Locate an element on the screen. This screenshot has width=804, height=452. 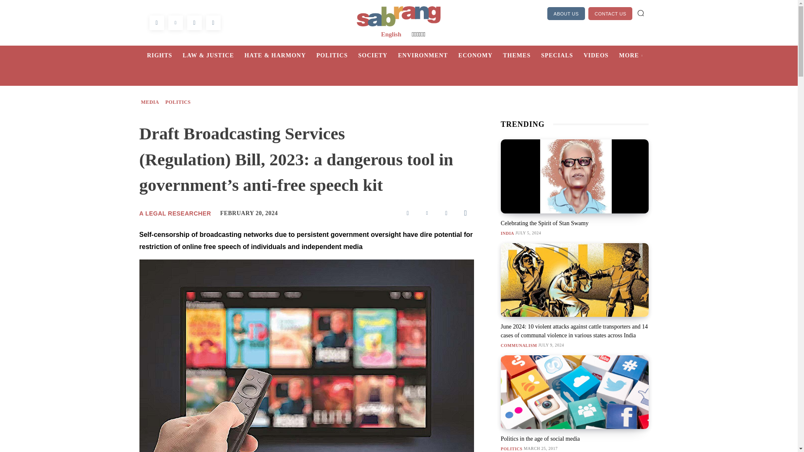
Youtube is located at coordinates (213, 23).